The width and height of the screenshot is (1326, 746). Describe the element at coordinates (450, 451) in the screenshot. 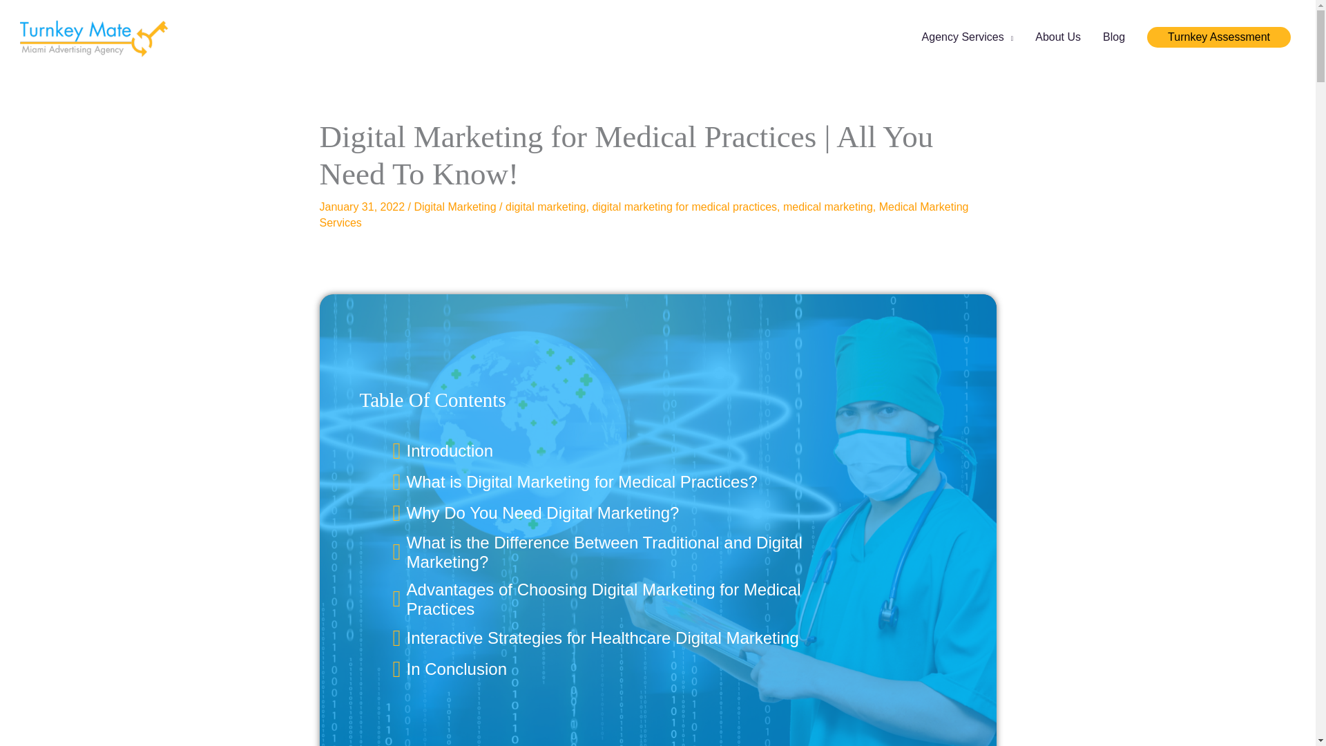

I see `Introduction` at that location.